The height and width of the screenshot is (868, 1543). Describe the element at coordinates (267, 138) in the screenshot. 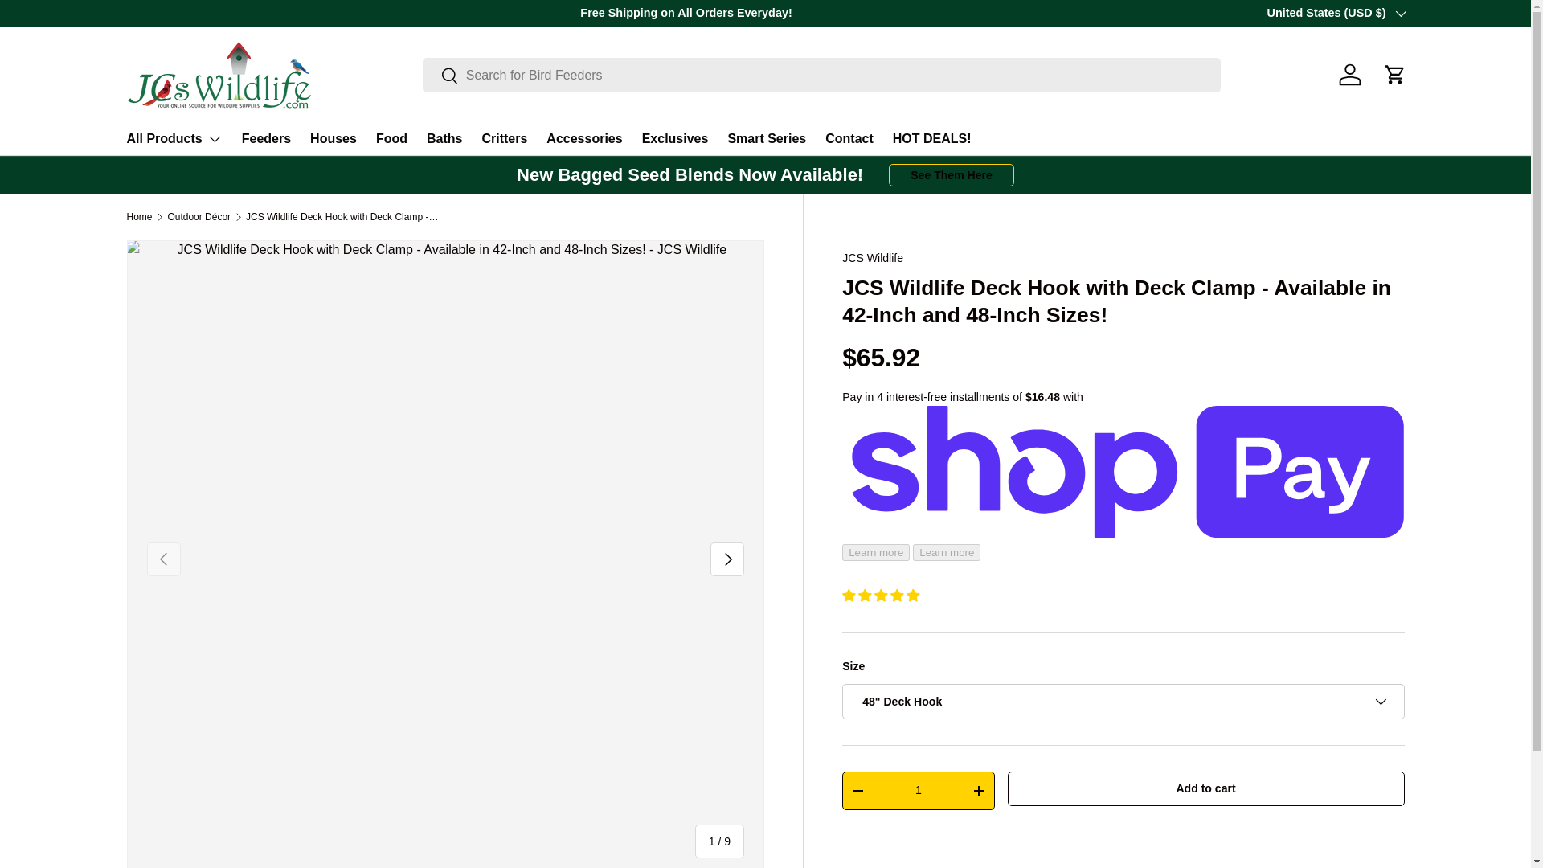

I see `Feeders` at that location.